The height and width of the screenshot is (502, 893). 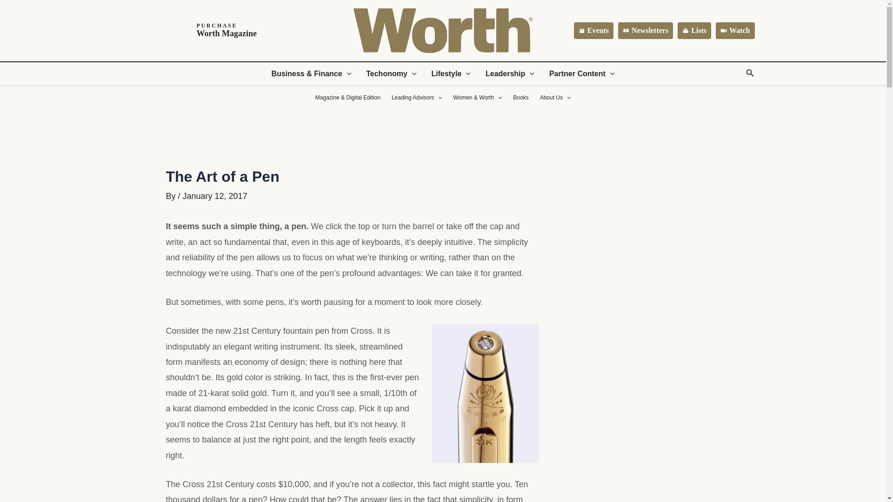 What do you see at coordinates (646, 31) in the screenshot?
I see `Newsletters` at bounding box center [646, 31].